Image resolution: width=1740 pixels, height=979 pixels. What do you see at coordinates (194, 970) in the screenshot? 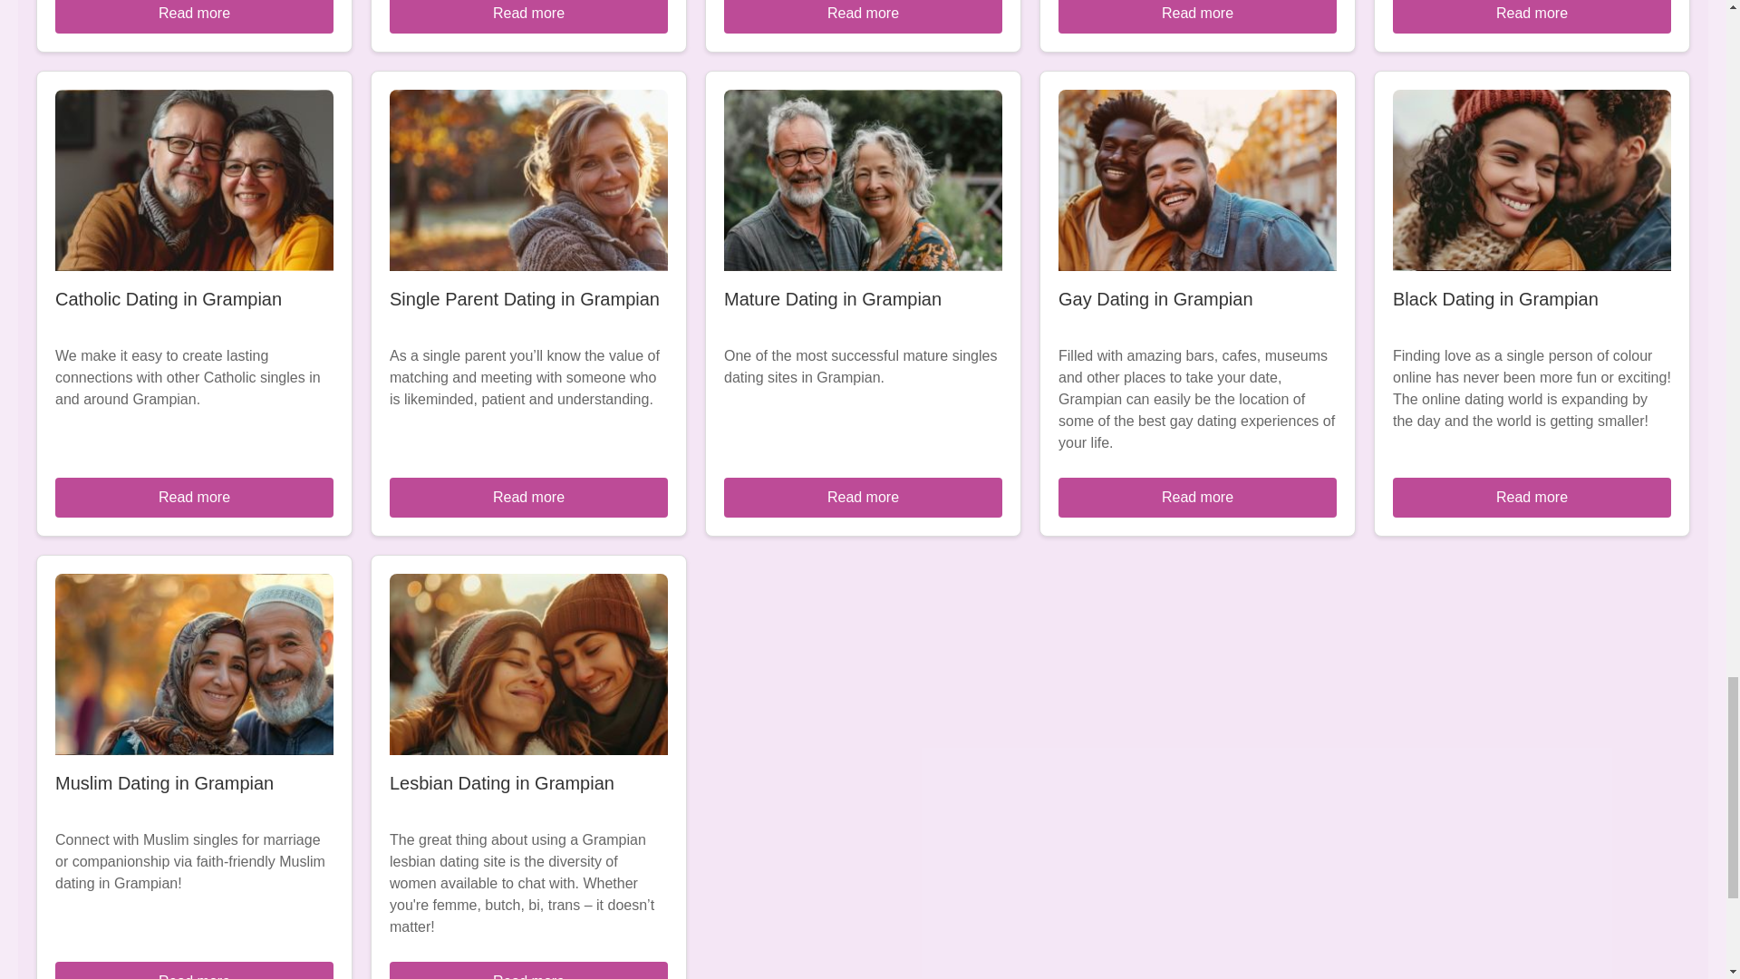
I see `Read more` at bounding box center [194, 970].